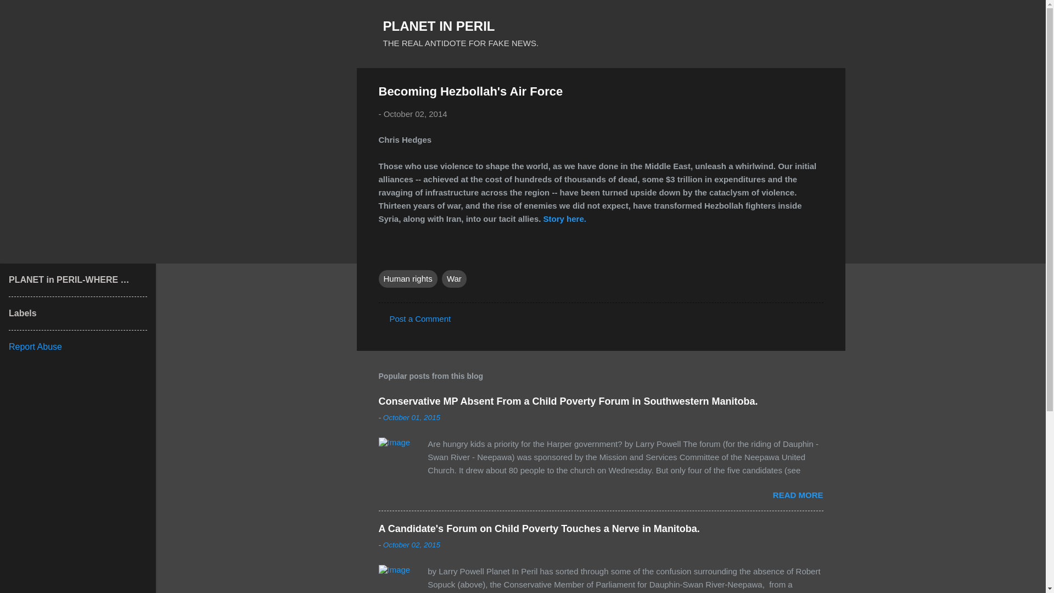 The image size is (1054, 593). I want to click on October 01, 2015, so click(412, 417).